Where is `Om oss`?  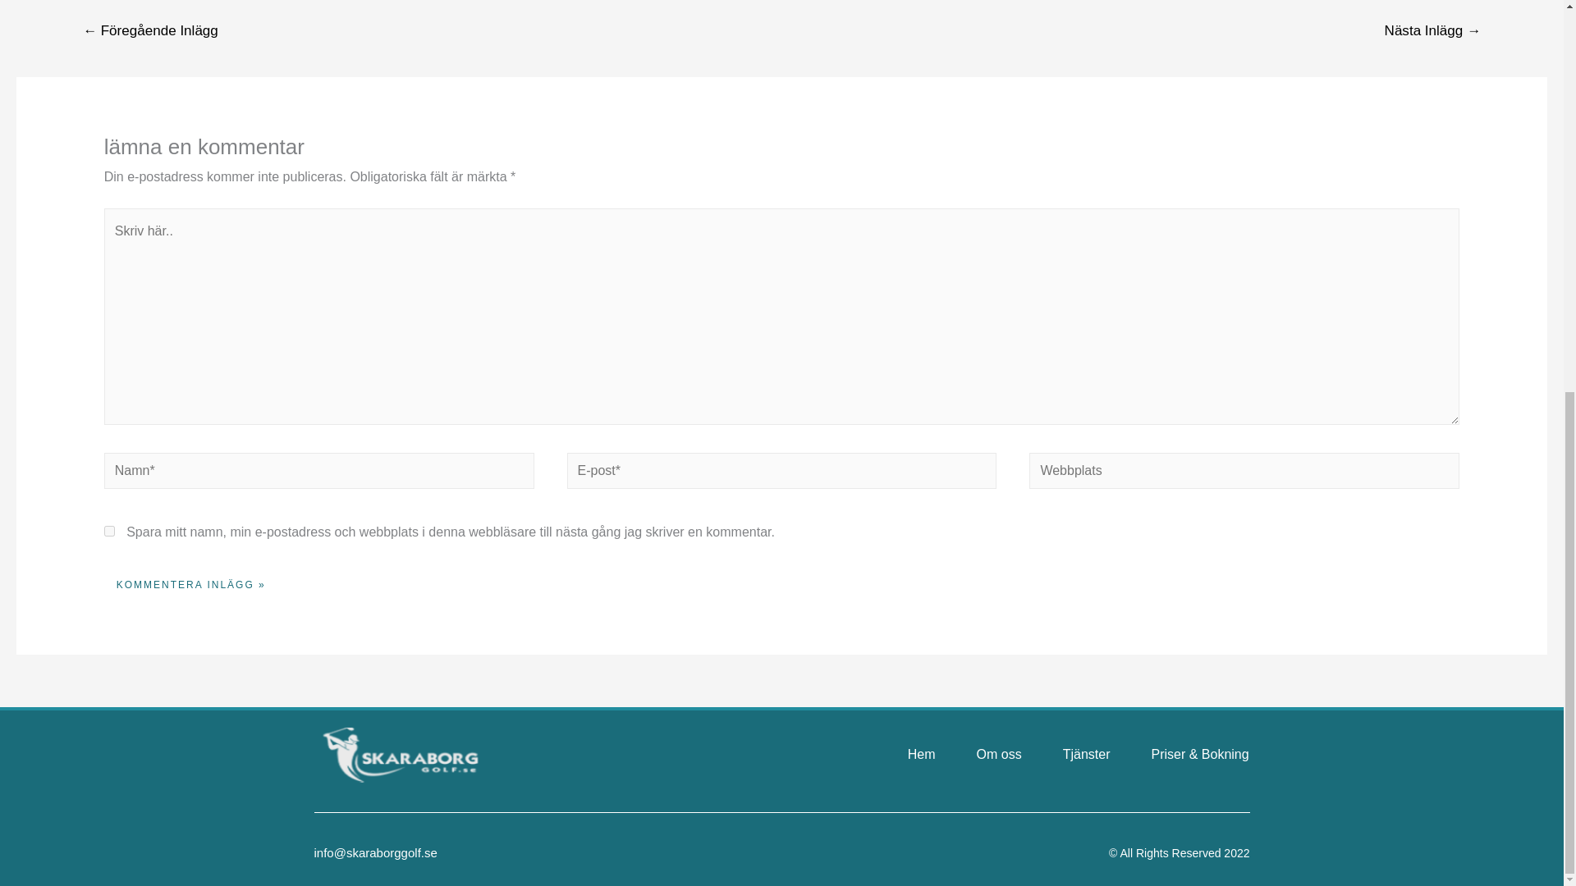 Om oss is located at coordinates (999, 755).